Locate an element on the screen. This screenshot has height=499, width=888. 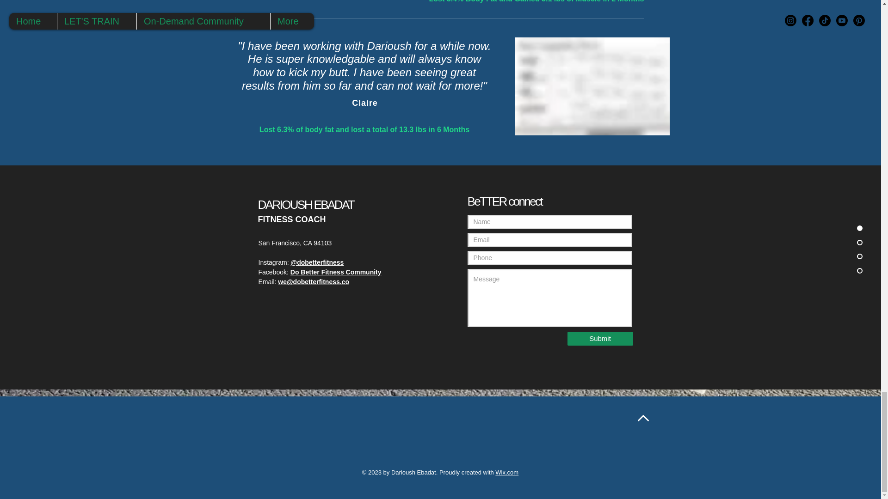
Submit is located at coordinates (599, 339).